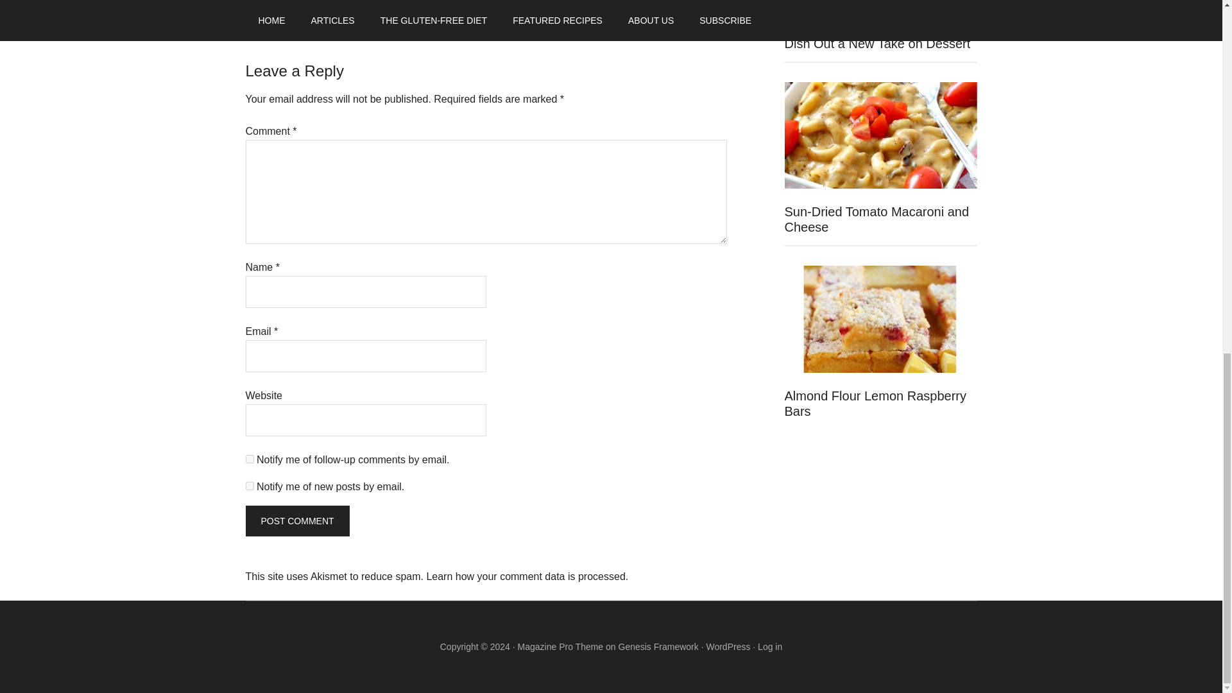 The image size is (1232, 693). Describe the element at coordinates (296, 521) in the screenshot. I see `Post Comment` at that location.